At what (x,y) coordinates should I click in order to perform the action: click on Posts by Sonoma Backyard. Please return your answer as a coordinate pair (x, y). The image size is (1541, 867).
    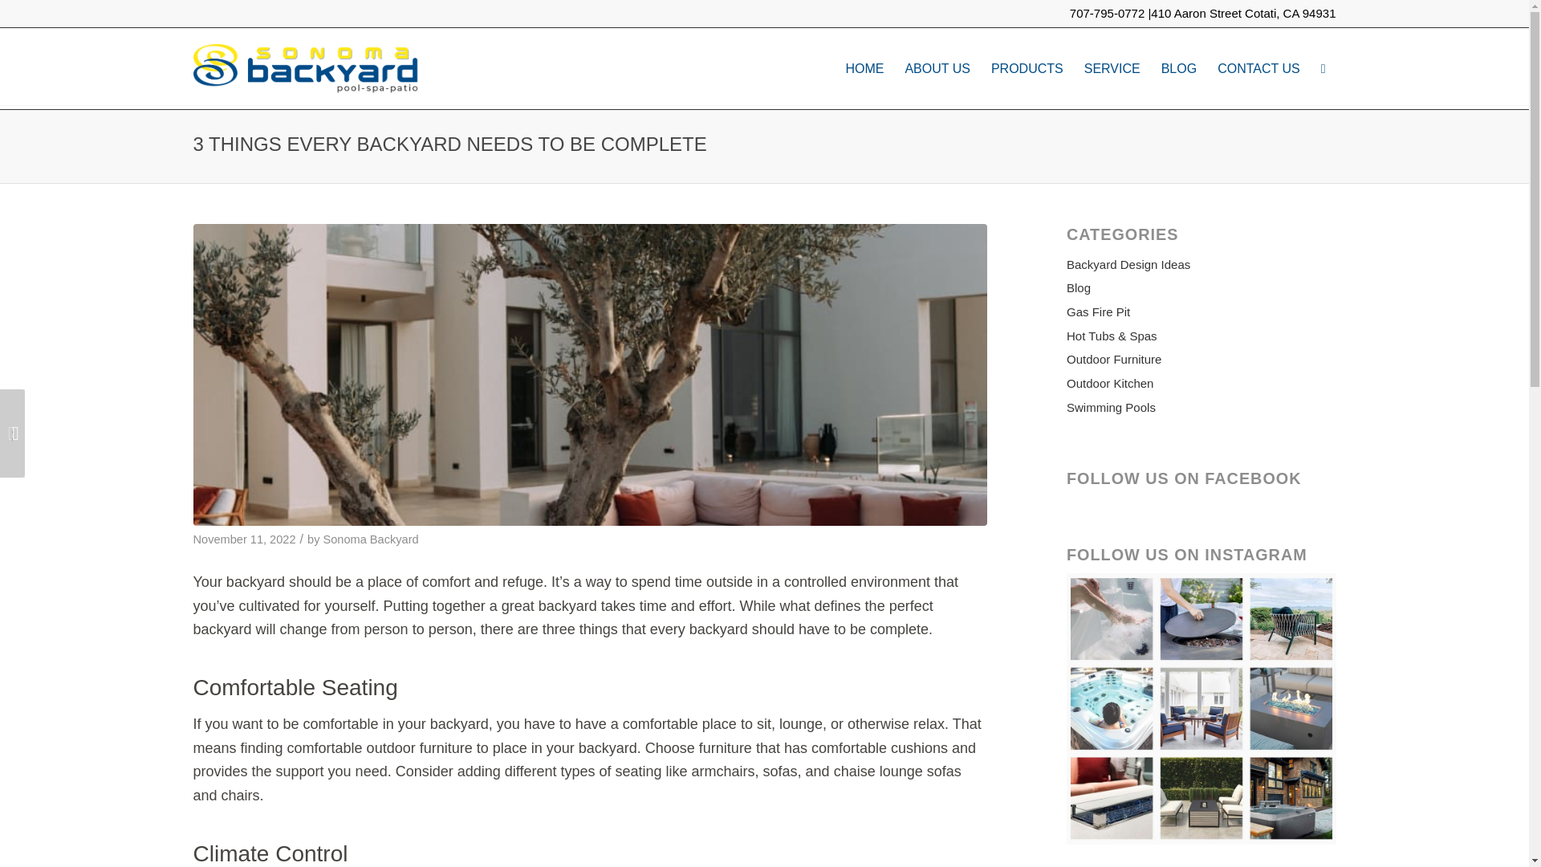
    Looking at the image, I should click on (369, 539).